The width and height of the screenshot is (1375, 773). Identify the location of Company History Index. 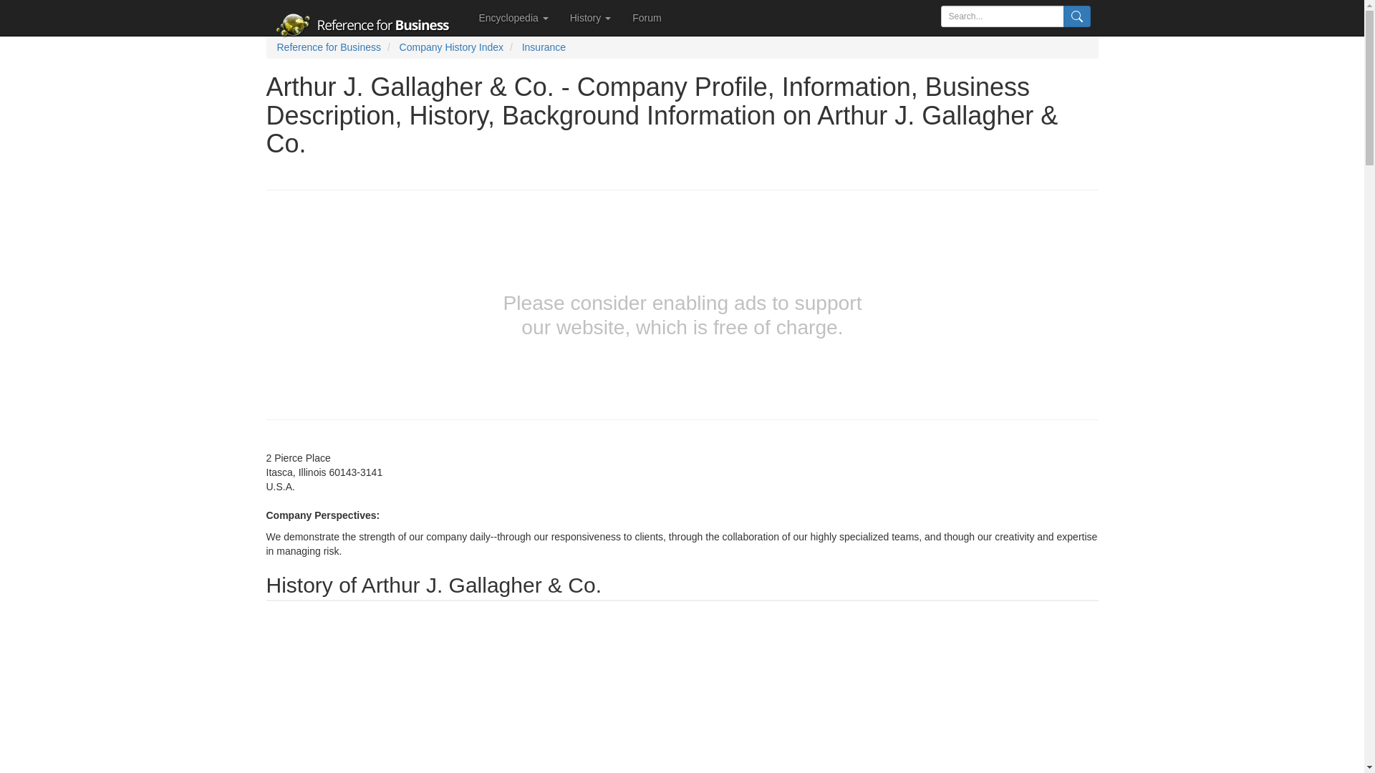
(452, 47).